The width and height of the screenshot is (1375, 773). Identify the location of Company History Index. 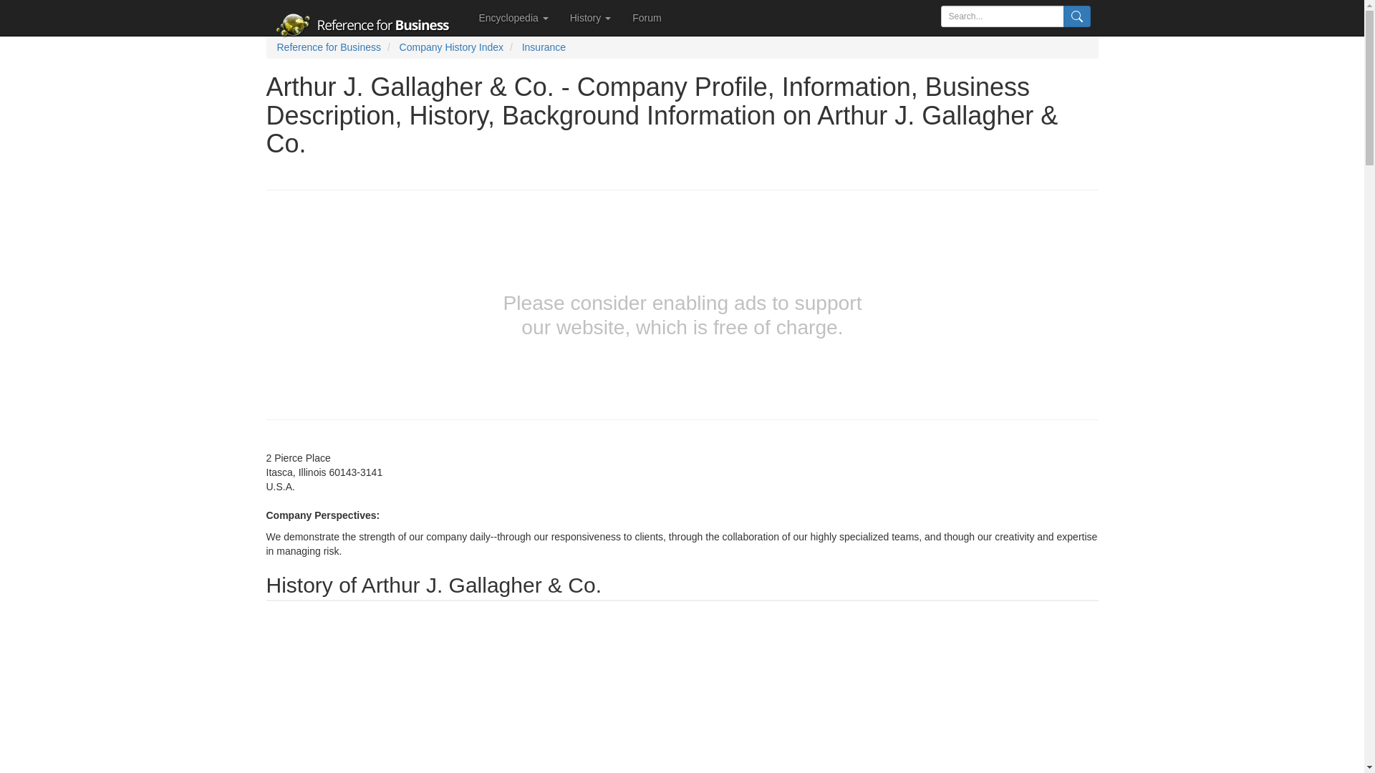
(452, 47).